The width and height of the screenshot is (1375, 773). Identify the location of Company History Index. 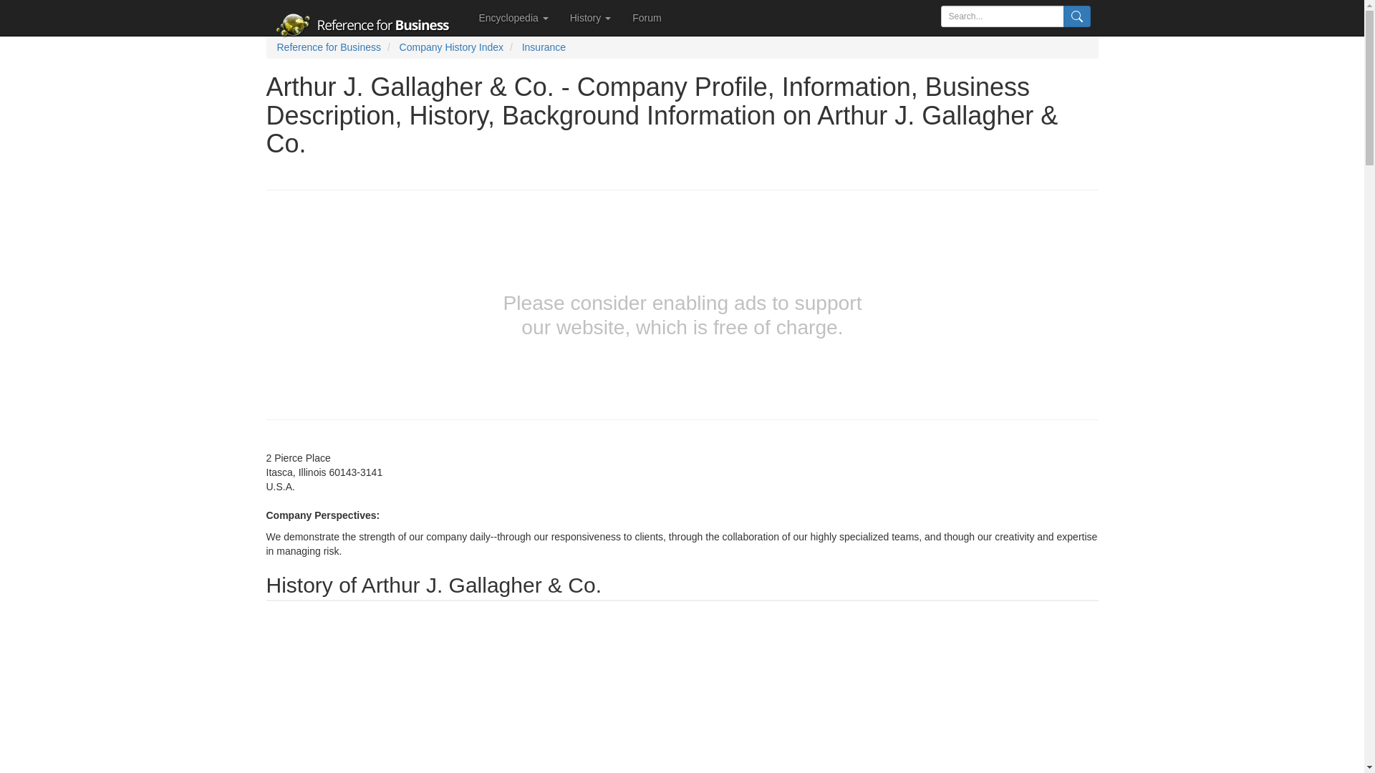
(452, 47).